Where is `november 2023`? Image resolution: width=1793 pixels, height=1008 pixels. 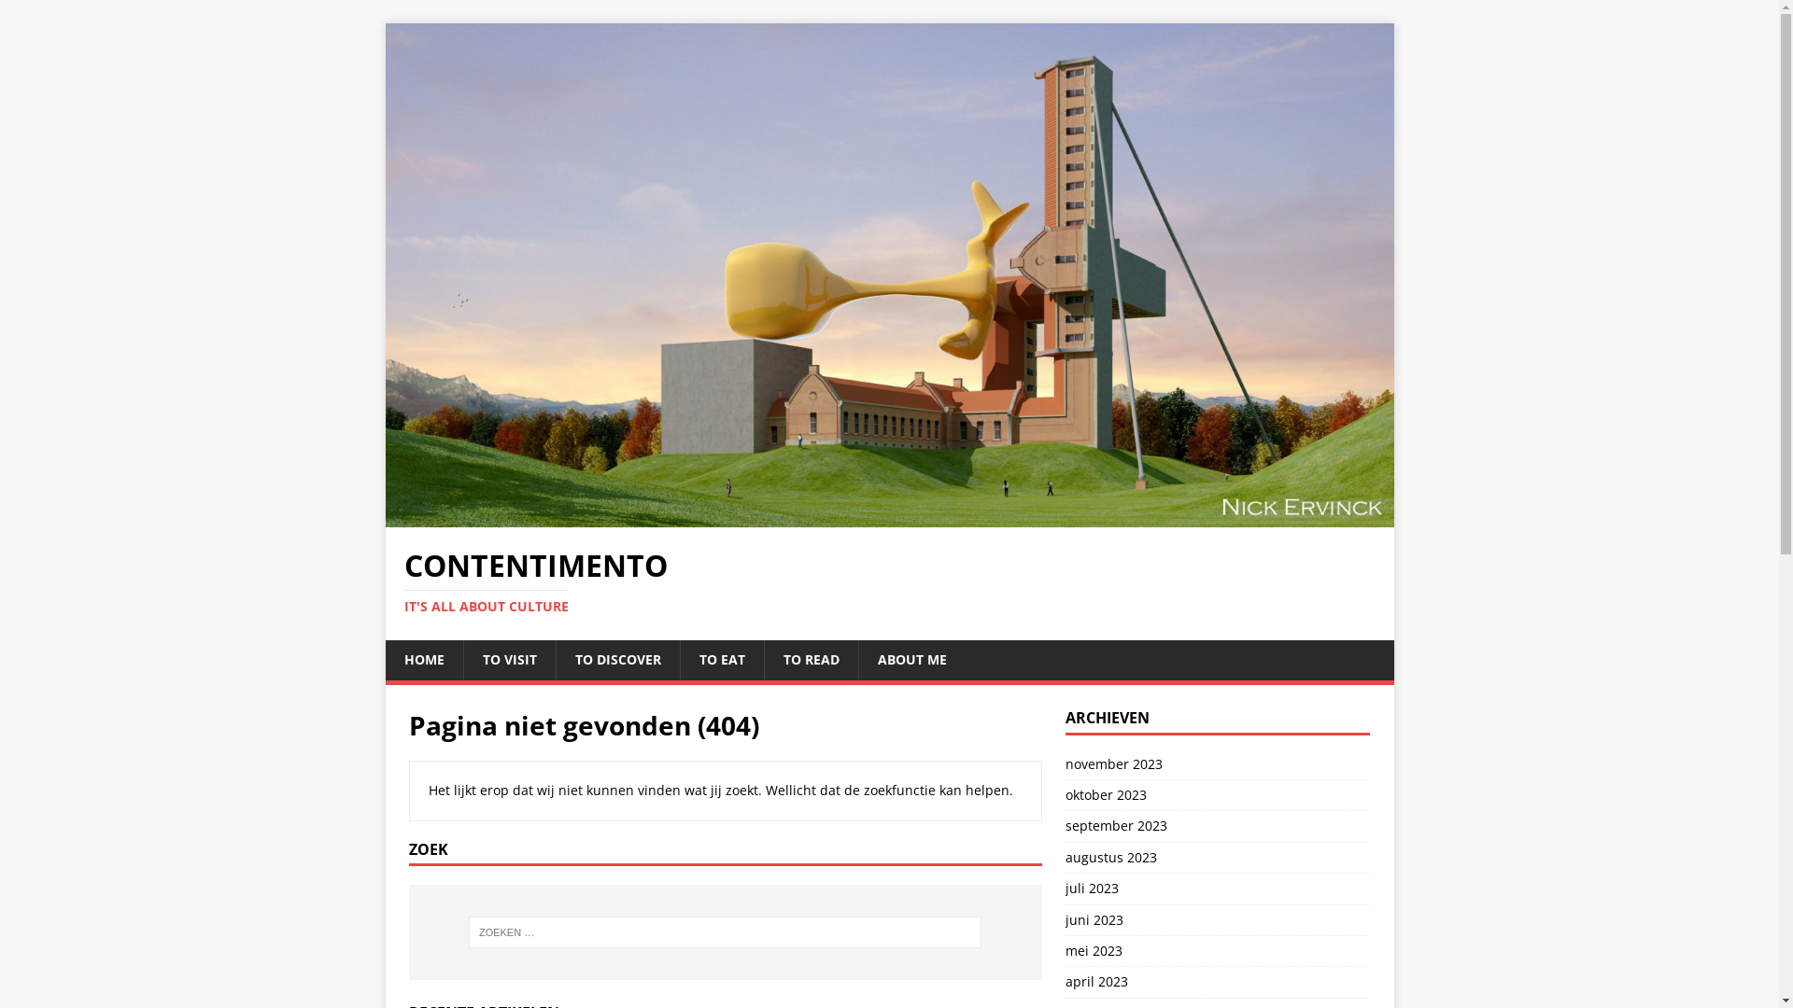
november 2023 is located at coordinates (1218, 767).